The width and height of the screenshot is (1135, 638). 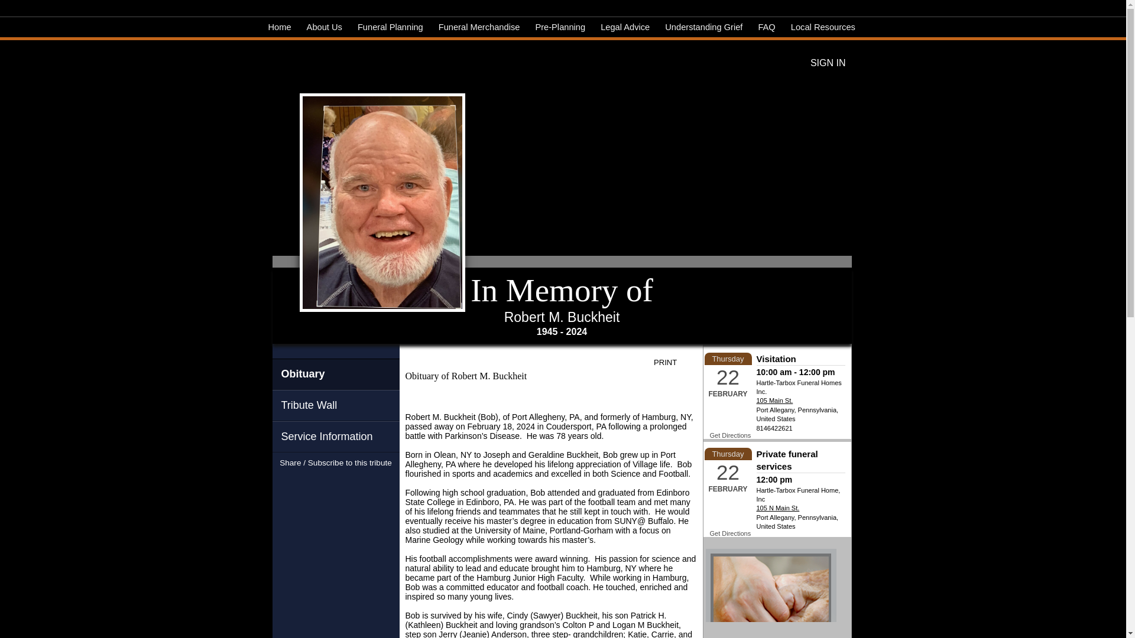 I want to click on Home, so click(x=280, y=27).